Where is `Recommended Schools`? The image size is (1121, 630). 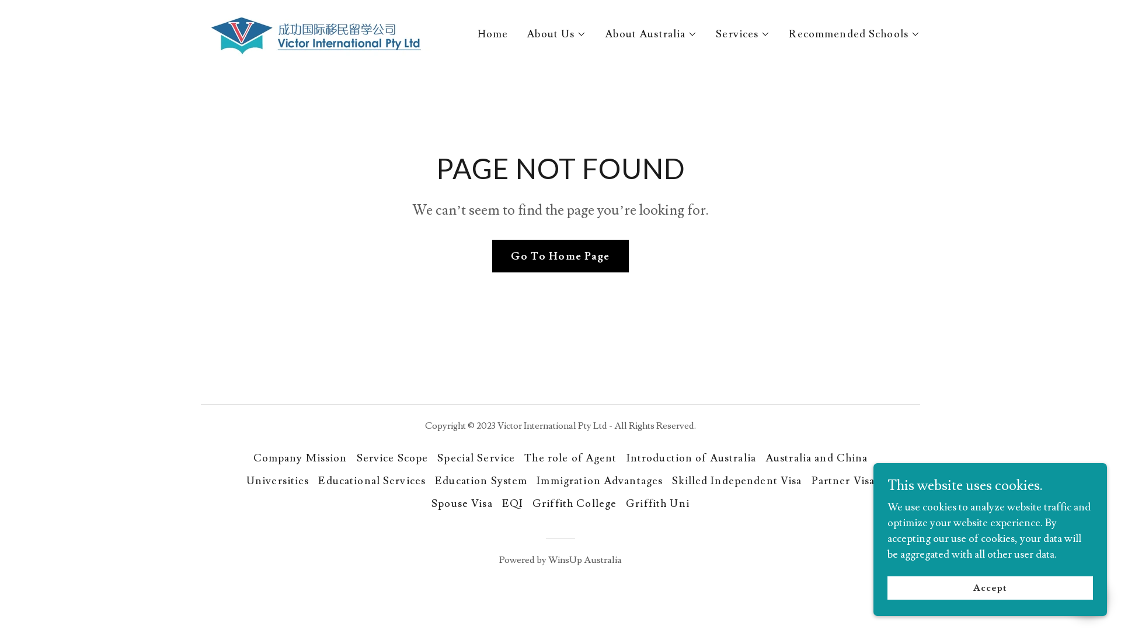
Recommended Schools is located at coordinates (855, 34).